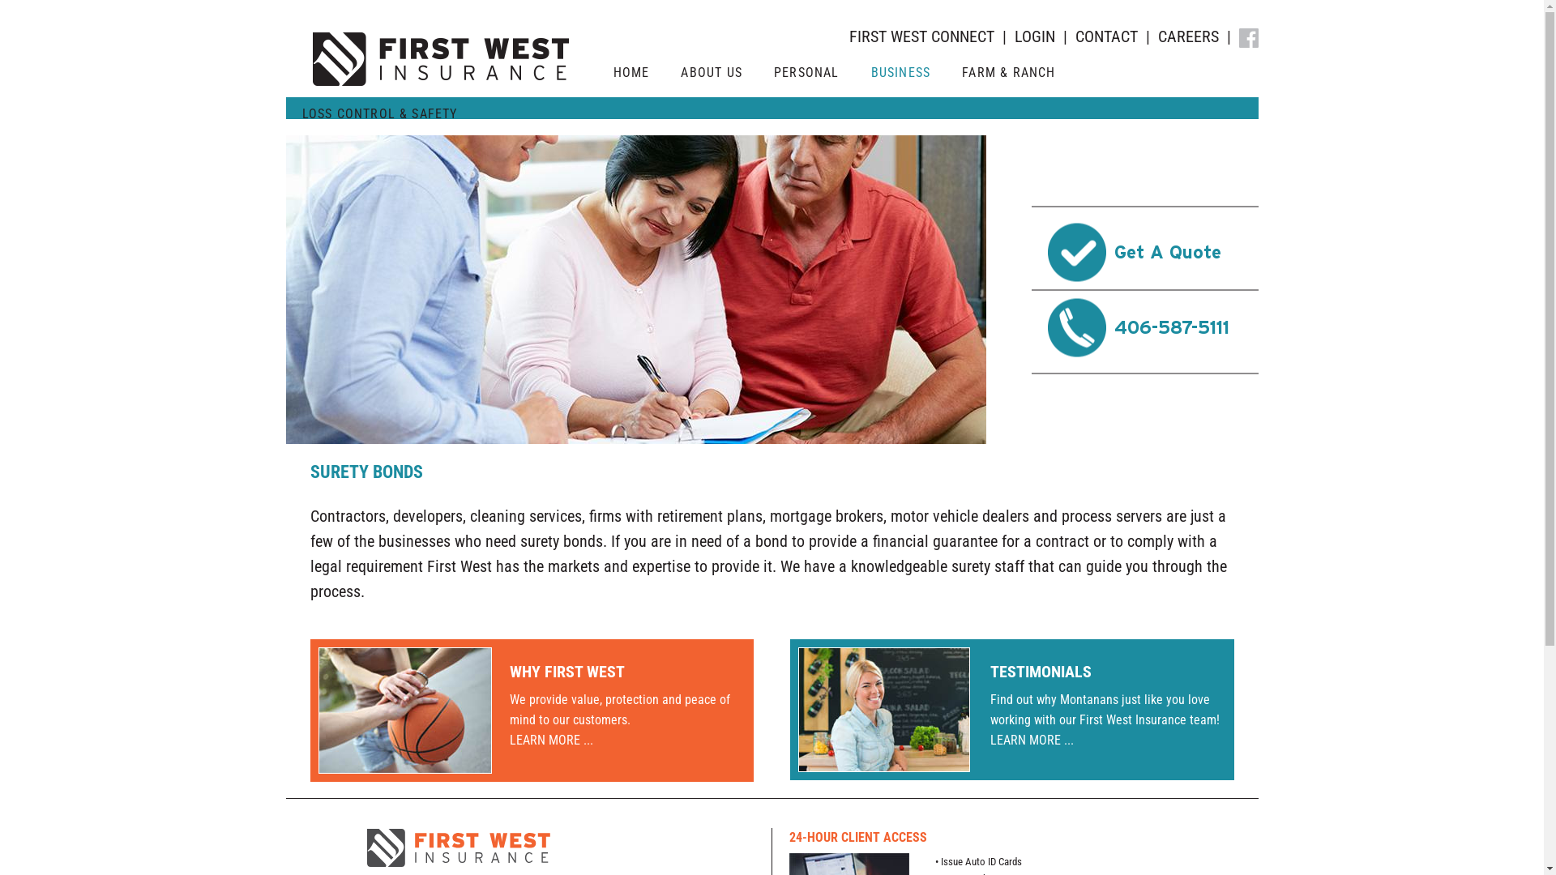  What do you see at coordinates (901, 76) in the screenshot?
I see `BUSINESS` at bounding box center [901, 76].